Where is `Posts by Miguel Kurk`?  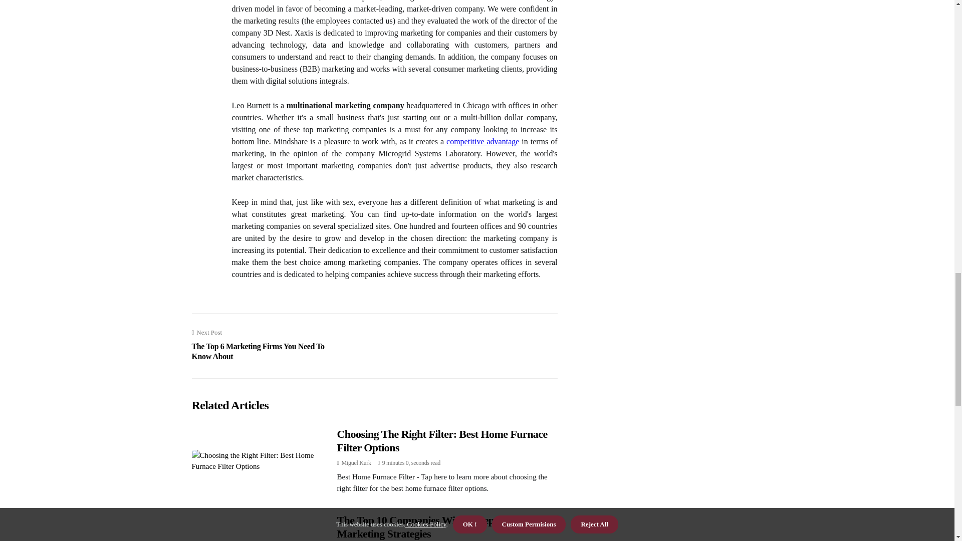 Posts by Miguel Kurk is located at coordinates (356, 462).